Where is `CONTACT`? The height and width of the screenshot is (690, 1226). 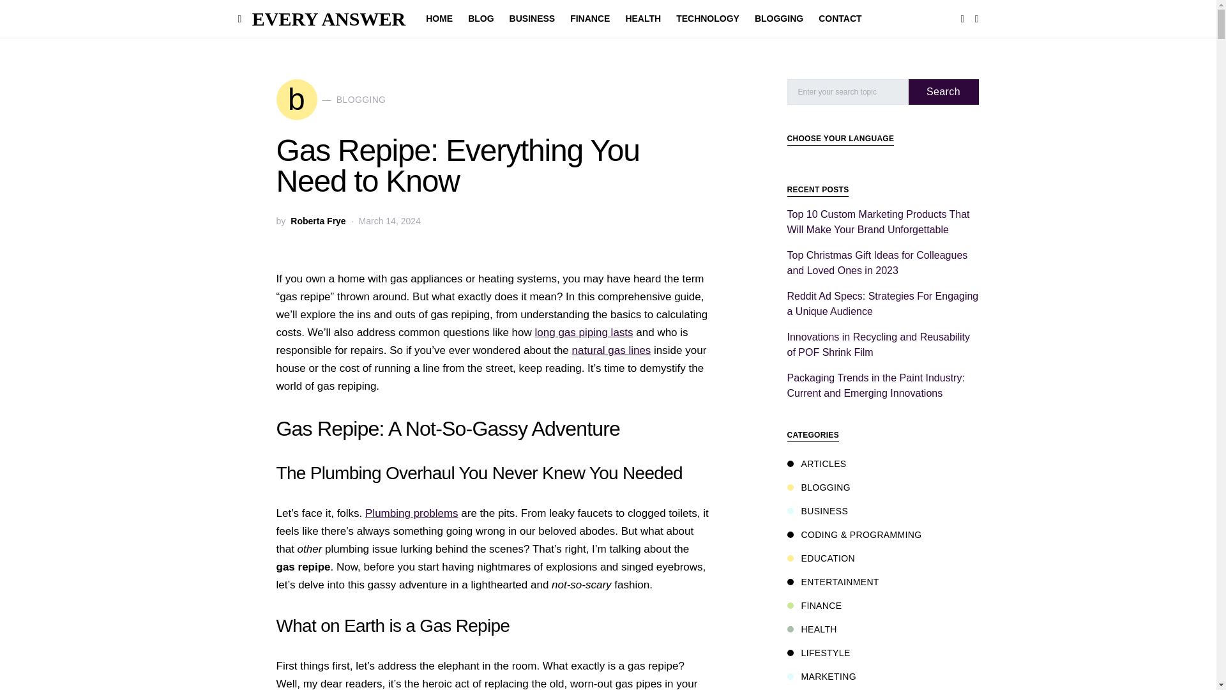 CONTACT is located at coordinates (836, 19).